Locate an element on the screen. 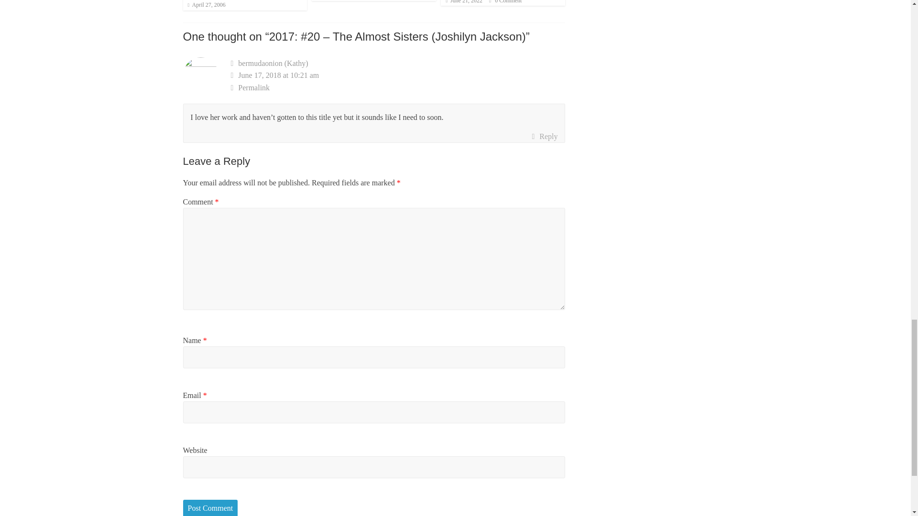  Reply is located at coordinates (544, 137).